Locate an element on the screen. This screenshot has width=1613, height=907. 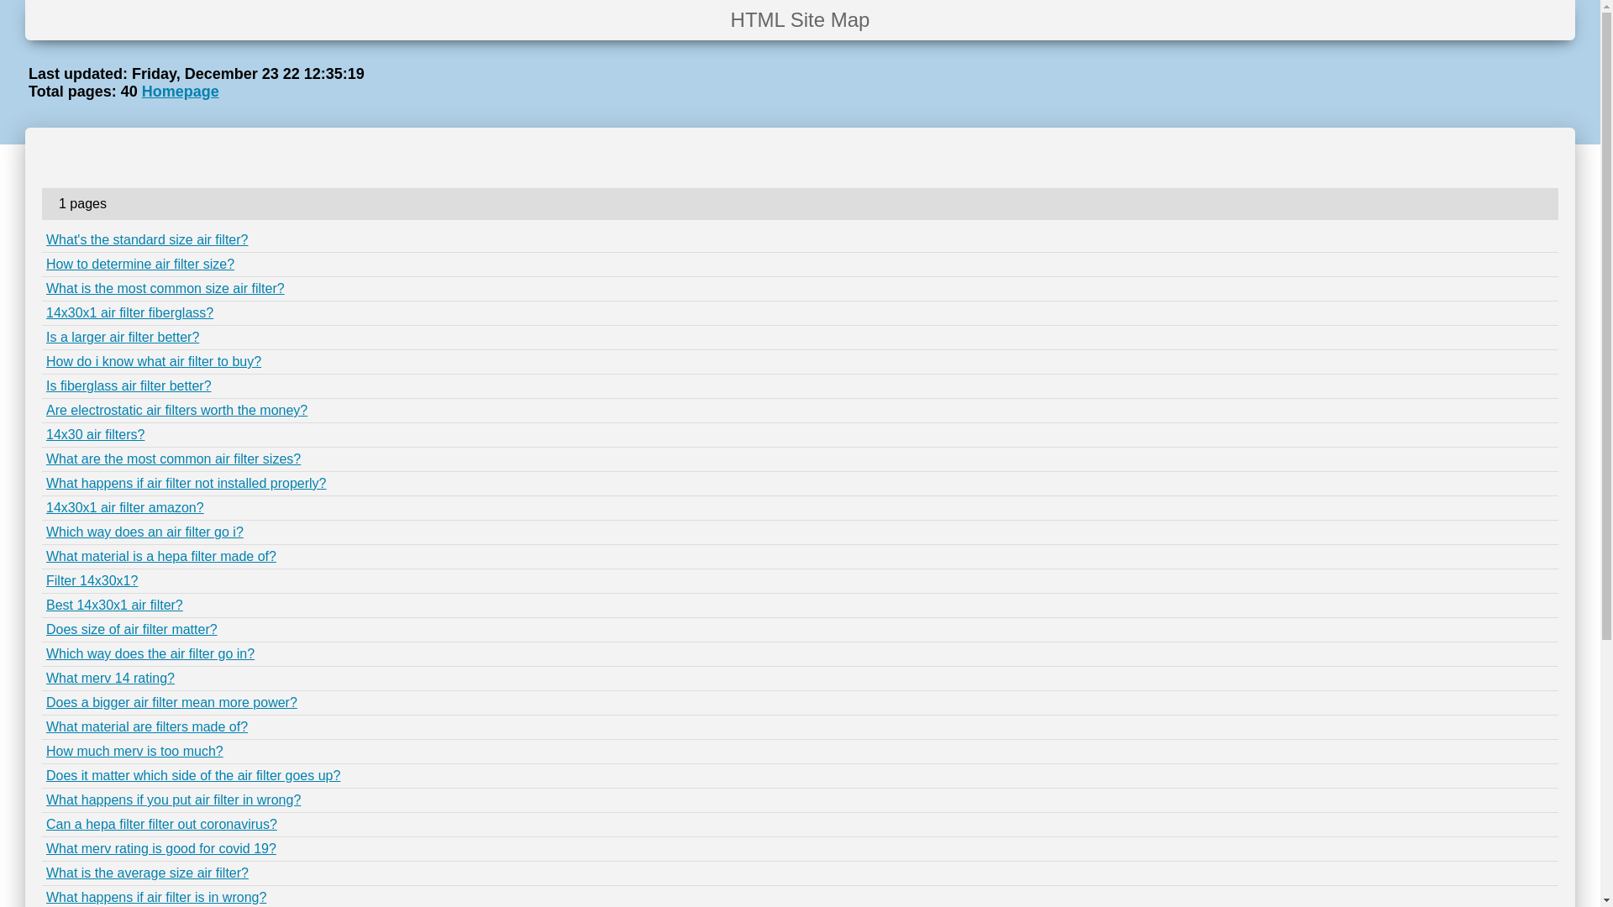
Best 14x30x1 air filter? is located at coordinates (114, 605).